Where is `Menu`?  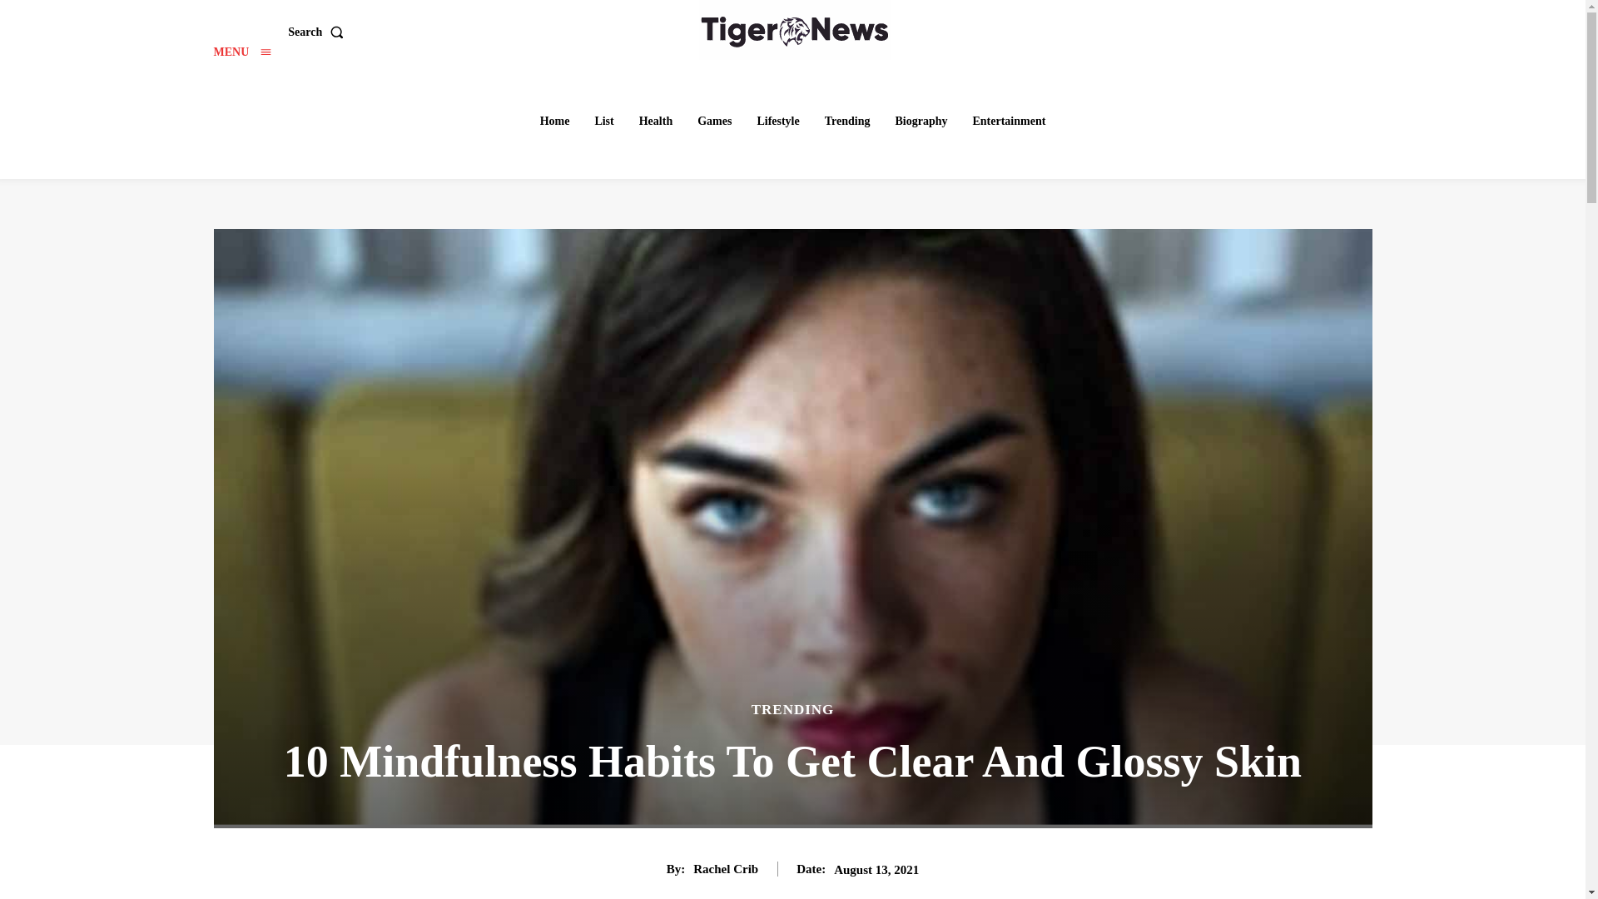
Menu is located at coordinates (241, 52).